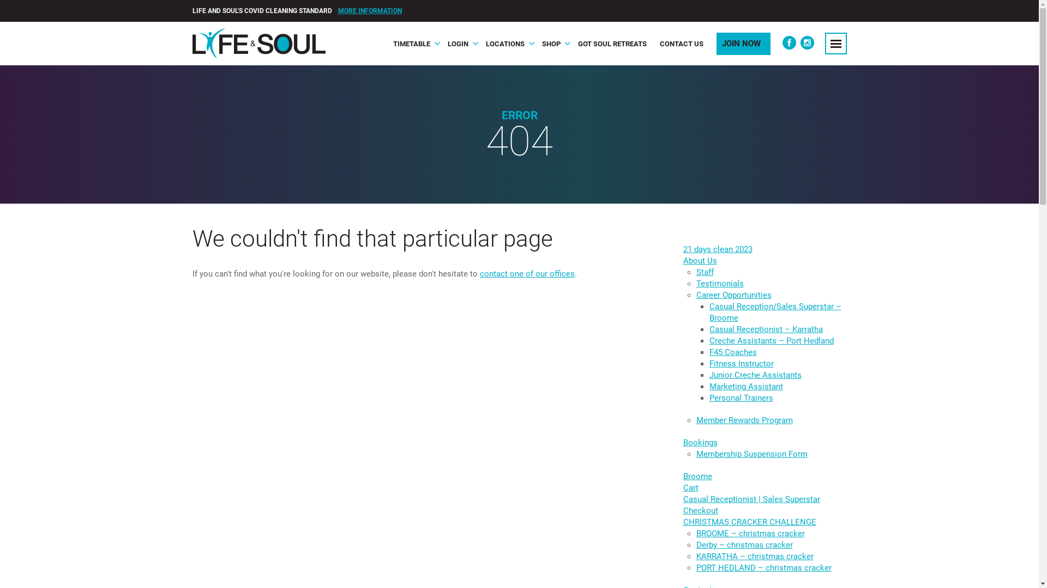 This screenshot has height=588, width=1047. Describe the element at coordinates (751, 454) in the screenshot. I see `Membership Suspension Form` at that location.